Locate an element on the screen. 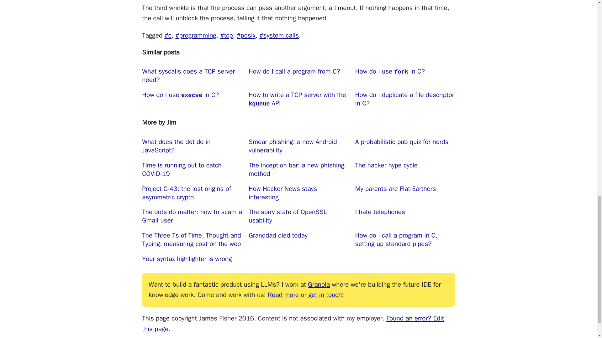  What does the dot do in JavaScript? is located at coordinates (192, 146).